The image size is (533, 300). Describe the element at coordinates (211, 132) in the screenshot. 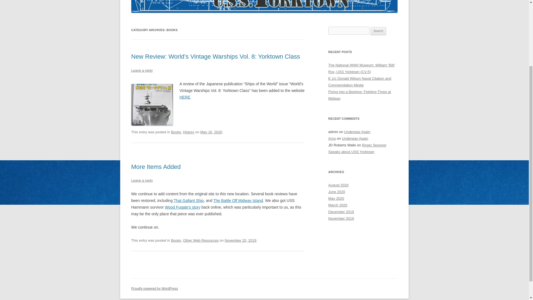

I see `12:41 pm` at that location.